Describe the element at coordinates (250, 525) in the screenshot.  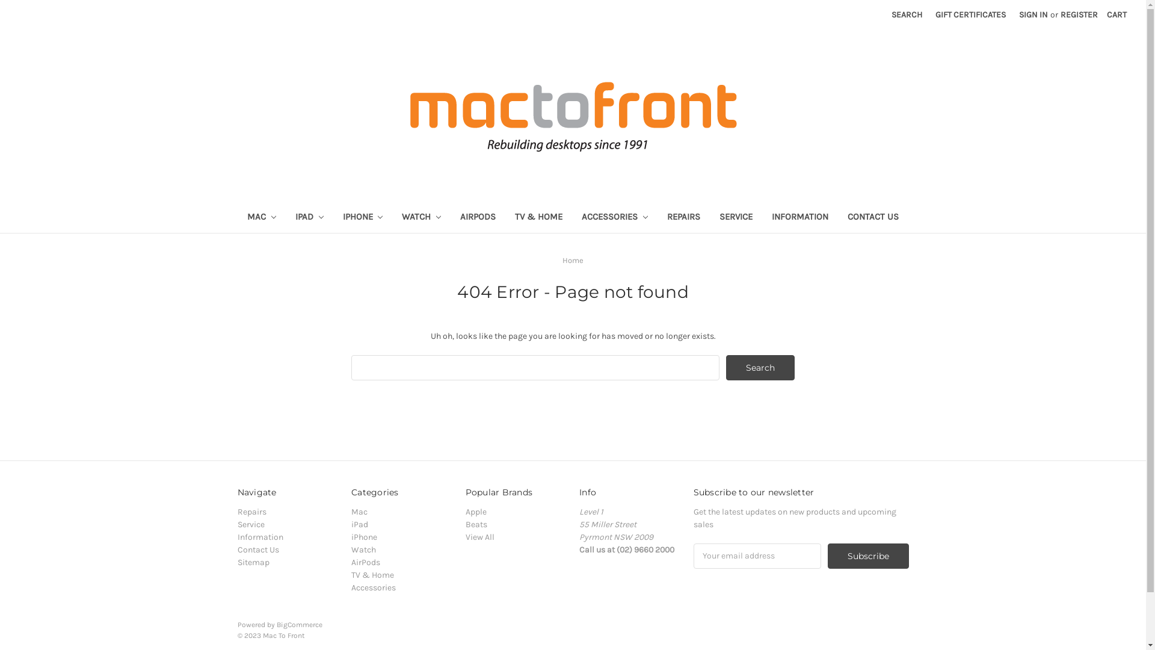
I see `Service` at that location.